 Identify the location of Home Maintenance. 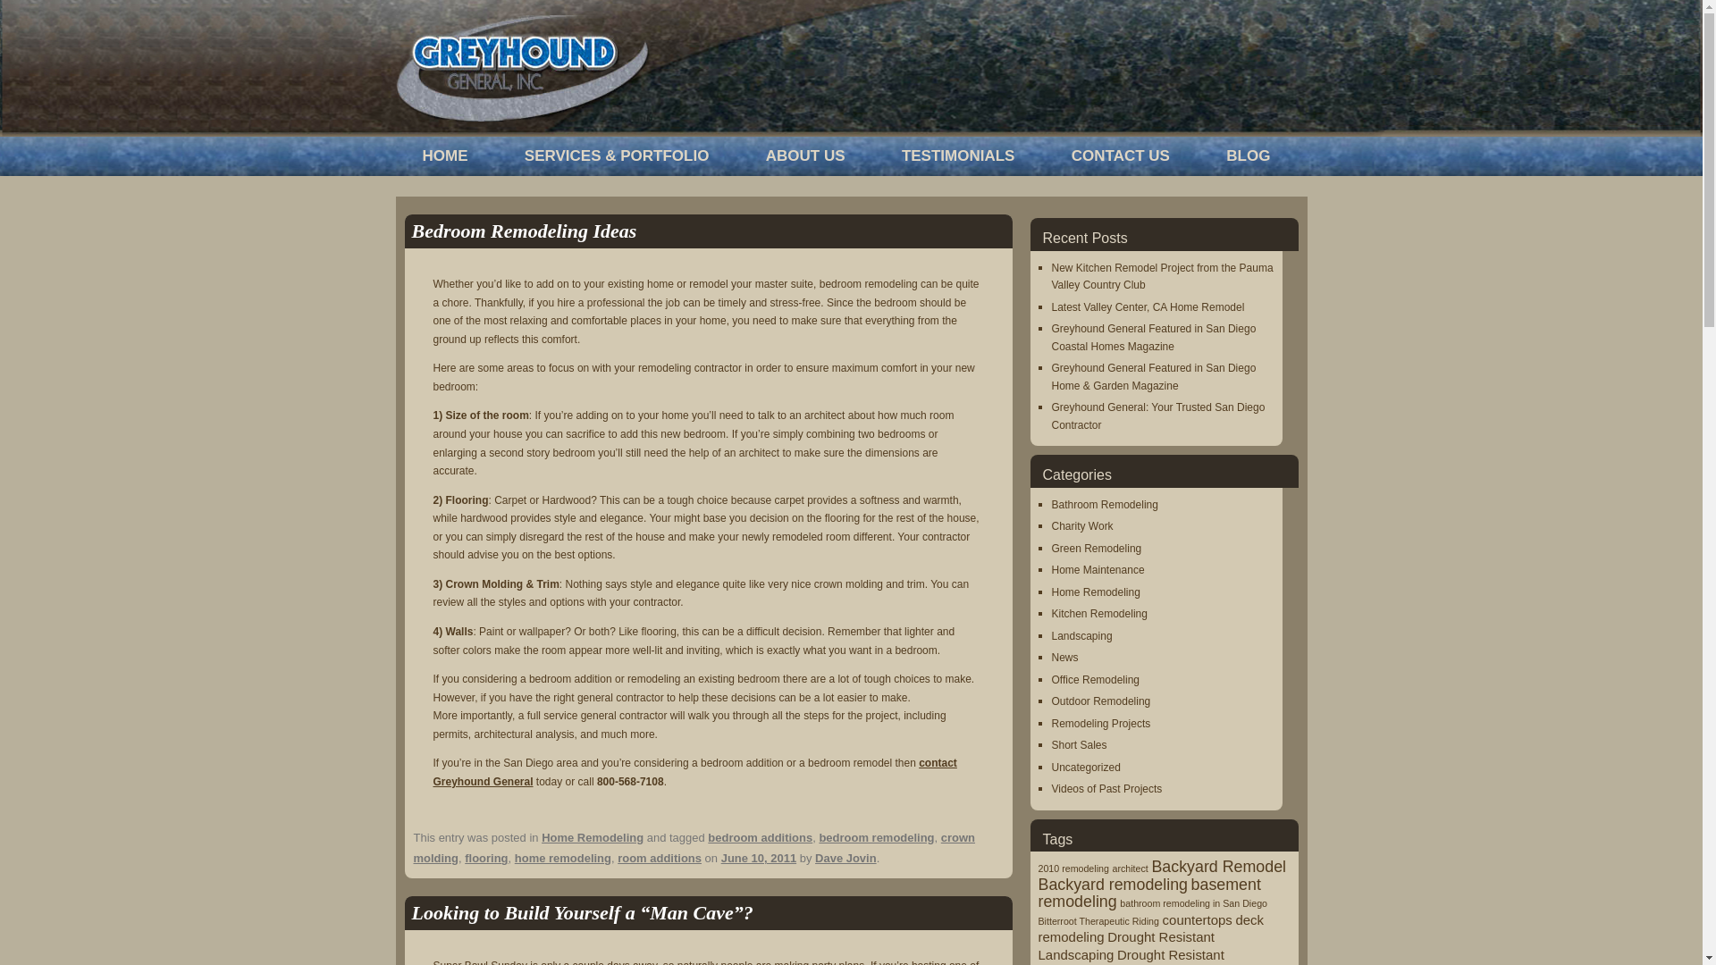
(1098, 569).